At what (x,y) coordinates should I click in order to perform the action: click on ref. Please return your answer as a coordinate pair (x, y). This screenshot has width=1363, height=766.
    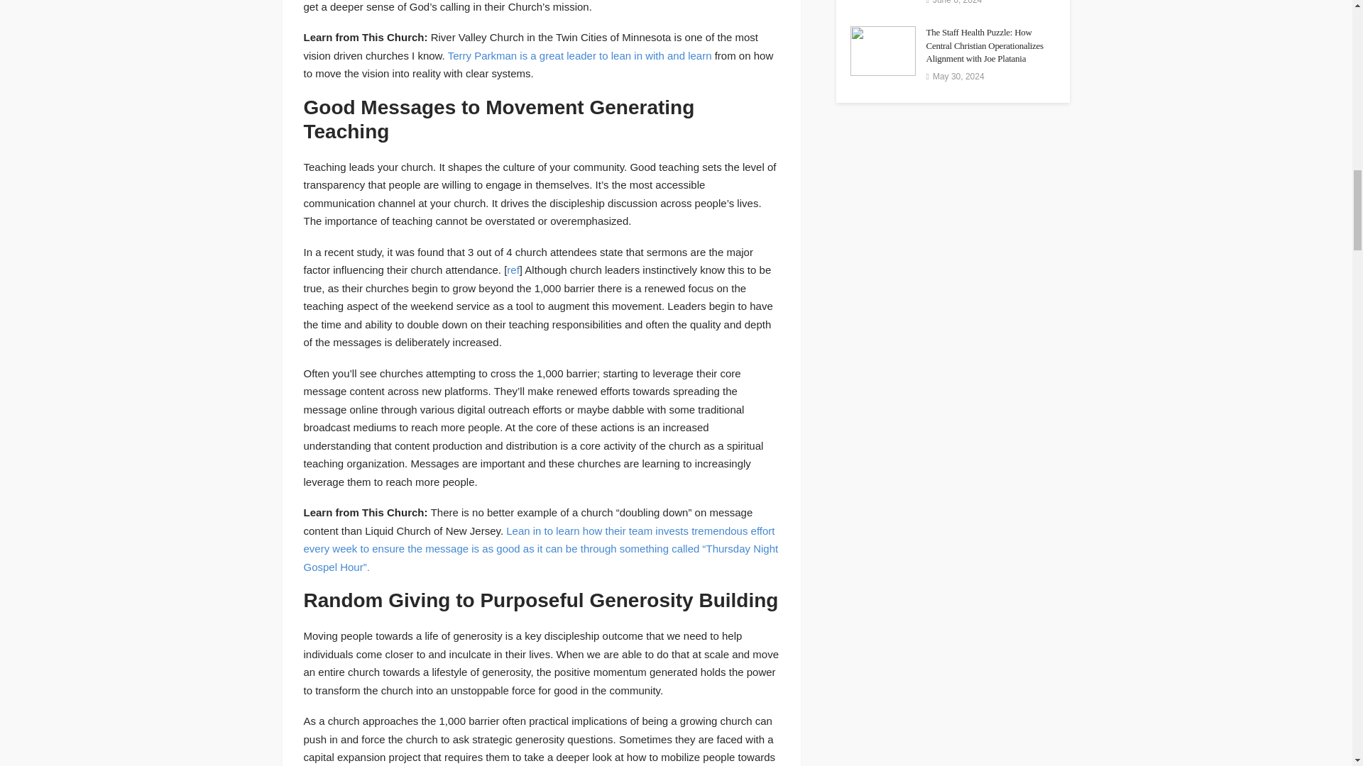
    Looking at the image, I should click on (513, 270).